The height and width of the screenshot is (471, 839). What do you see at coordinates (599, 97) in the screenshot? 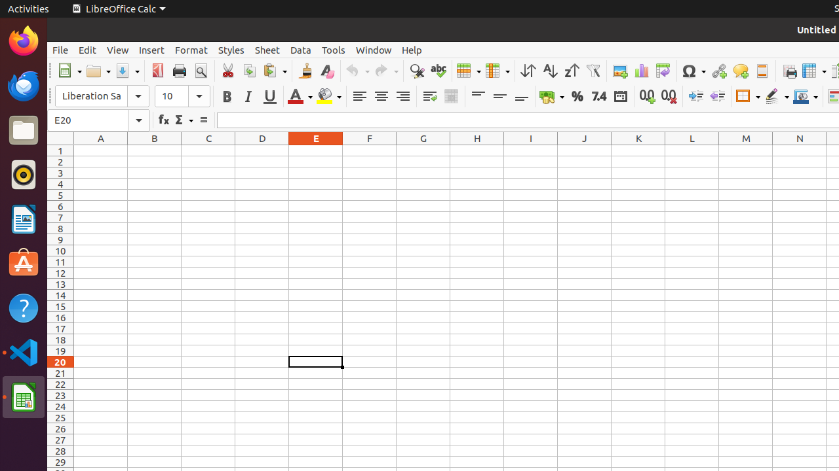
I see `Number` at bounding box center [599, 97].